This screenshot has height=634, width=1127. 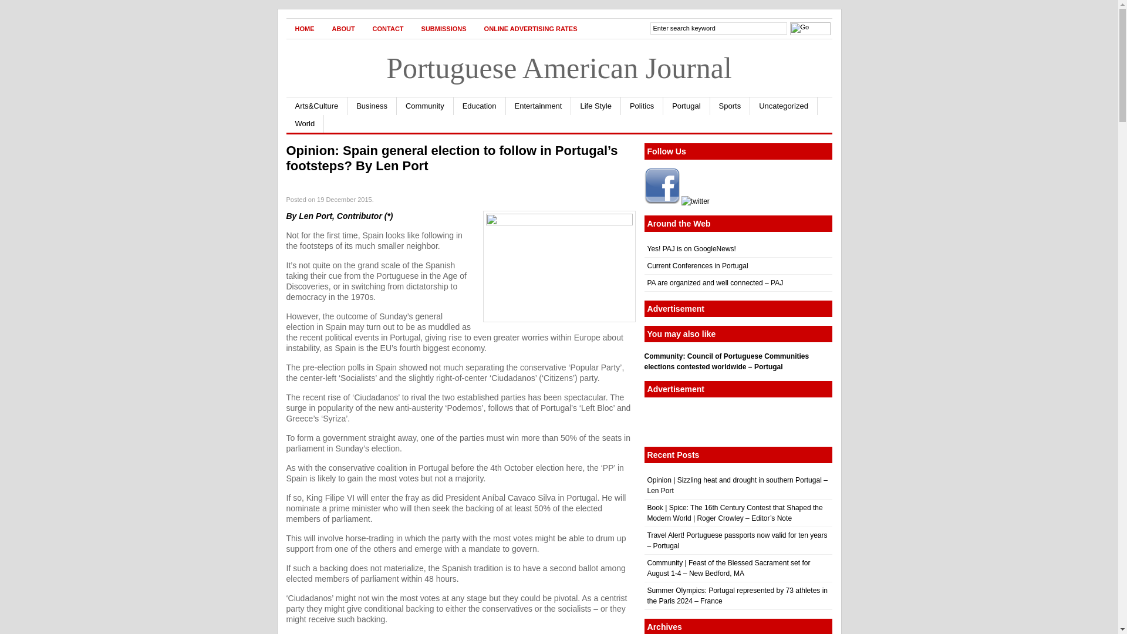 I want to click on Entertainment, so click(x=539, y=106).